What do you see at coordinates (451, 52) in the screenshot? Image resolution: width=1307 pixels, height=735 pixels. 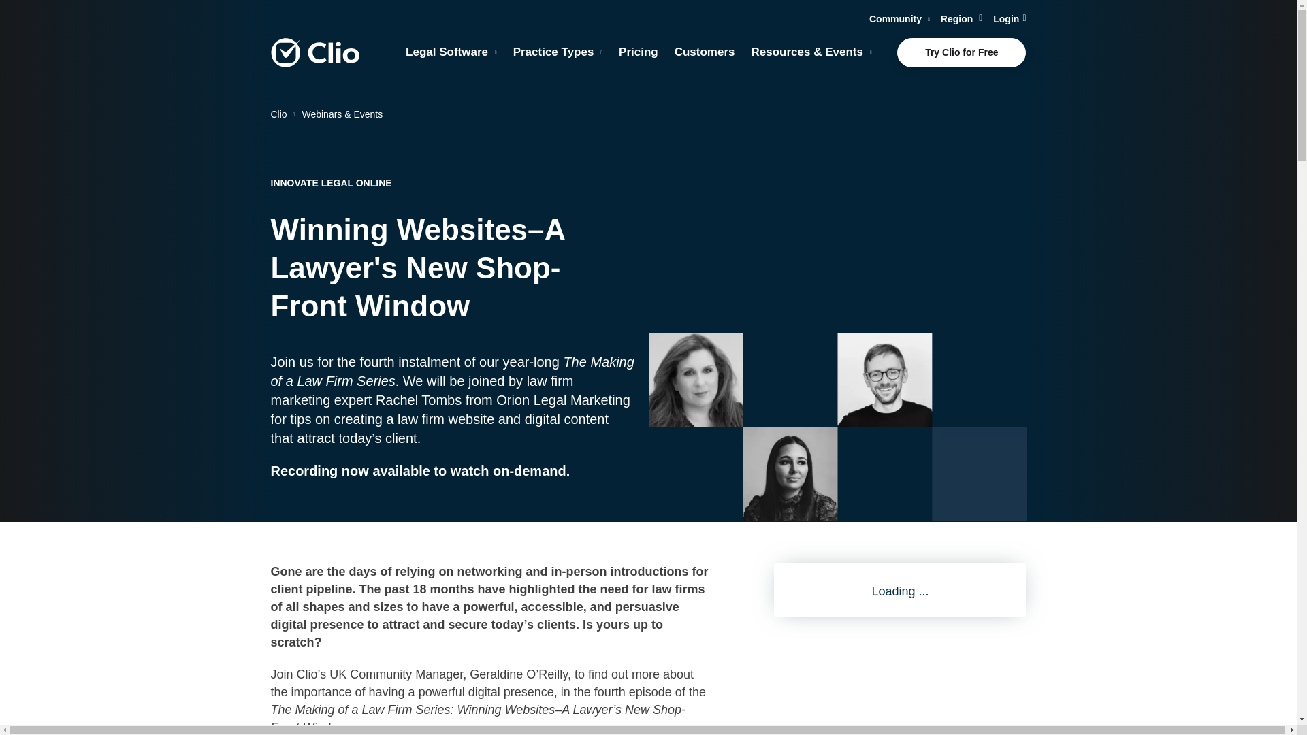 I see `Legal Software` at bounding box center [451, 52].